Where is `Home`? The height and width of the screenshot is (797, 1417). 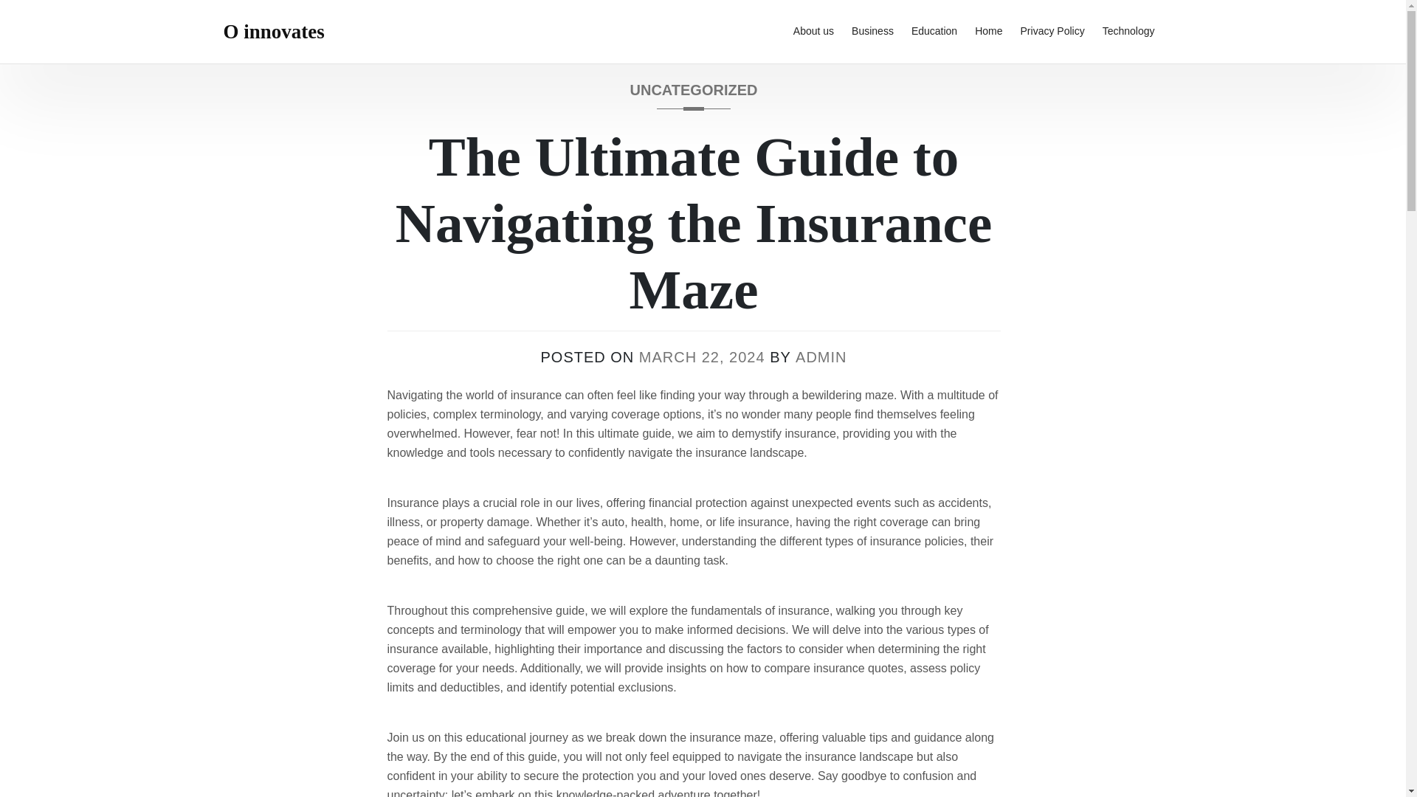
Home is located at coordinates (989, 32).